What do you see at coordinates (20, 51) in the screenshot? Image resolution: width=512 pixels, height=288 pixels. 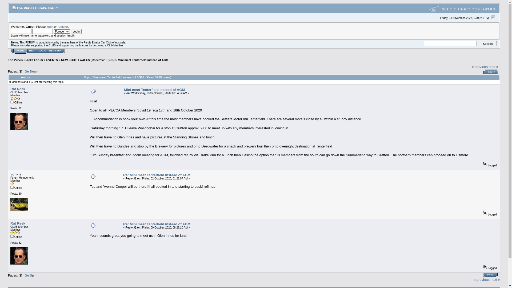 I see `HOME` at bounding box center [20, 51].